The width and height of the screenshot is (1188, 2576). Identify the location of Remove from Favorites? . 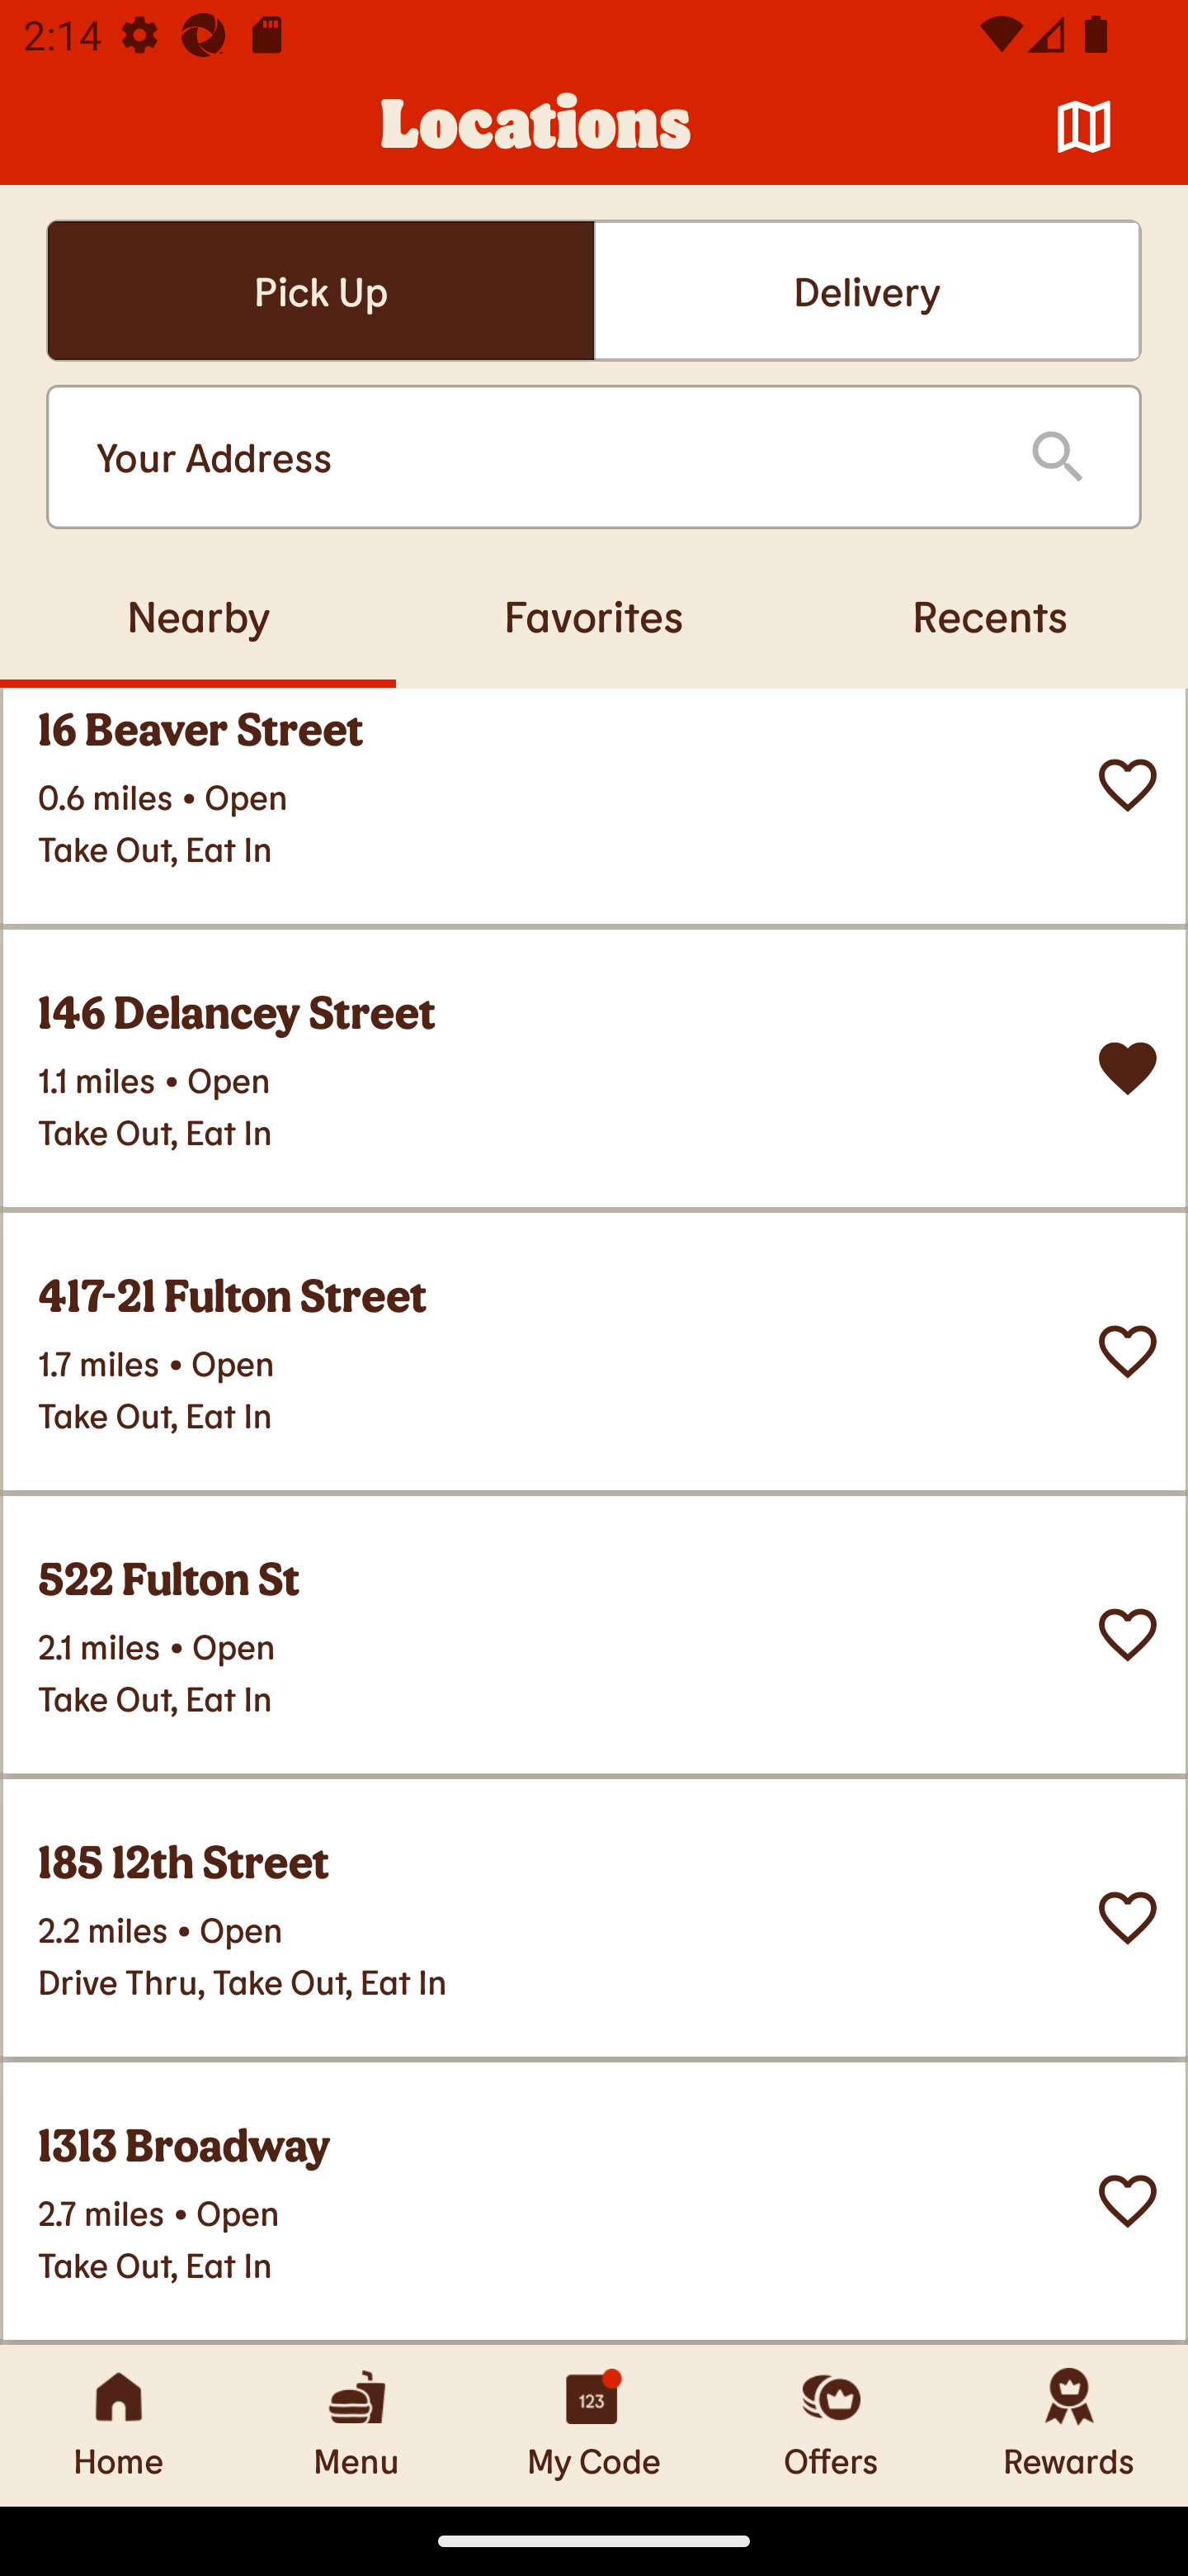
(1128, 1068).